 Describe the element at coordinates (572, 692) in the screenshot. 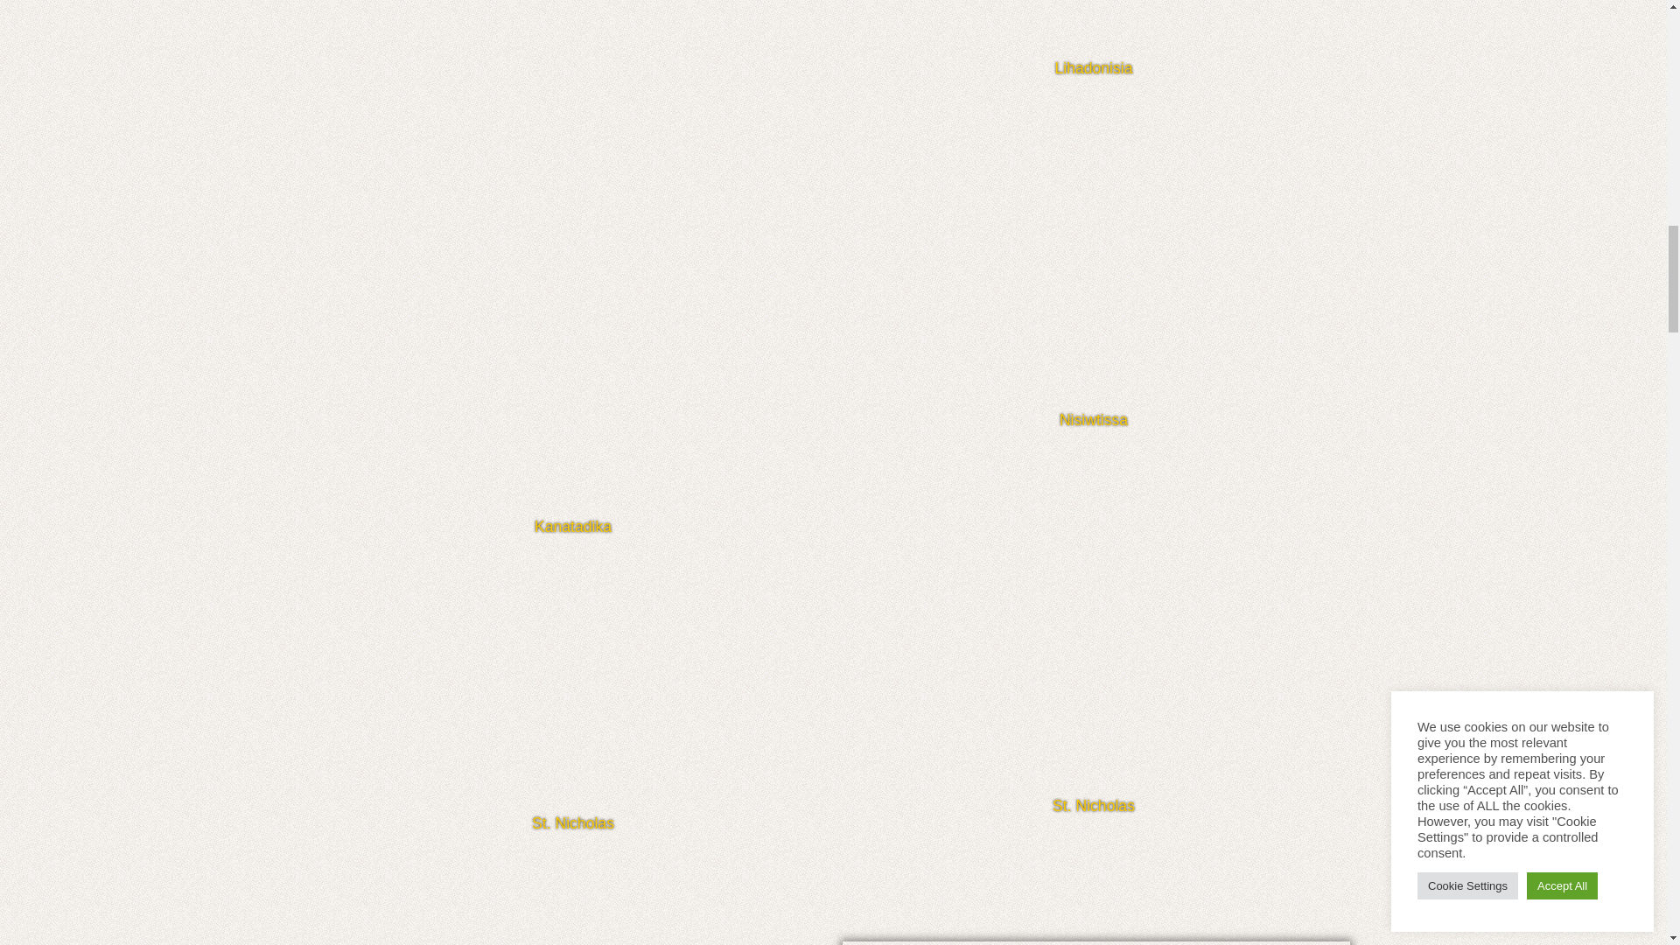

I see `St. Nicholas` at that location.